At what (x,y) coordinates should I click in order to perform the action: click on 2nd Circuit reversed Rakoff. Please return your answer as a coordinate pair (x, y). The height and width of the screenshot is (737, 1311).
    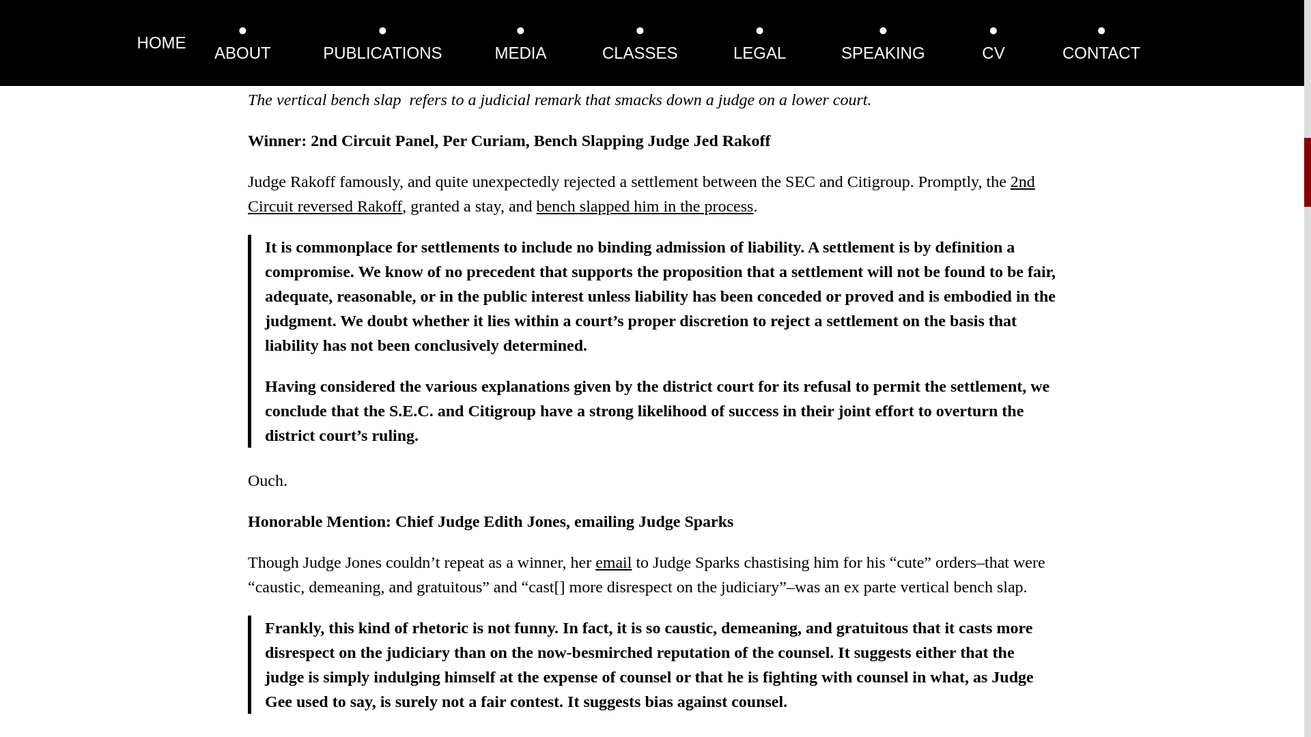
    Looking at the image, I should click on (641, 194).